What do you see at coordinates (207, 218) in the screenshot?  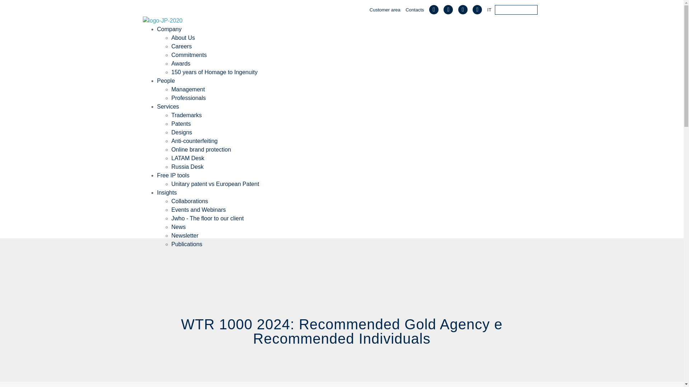 I see `Jwho - The floor to our client` at bounding box center [207, 218].